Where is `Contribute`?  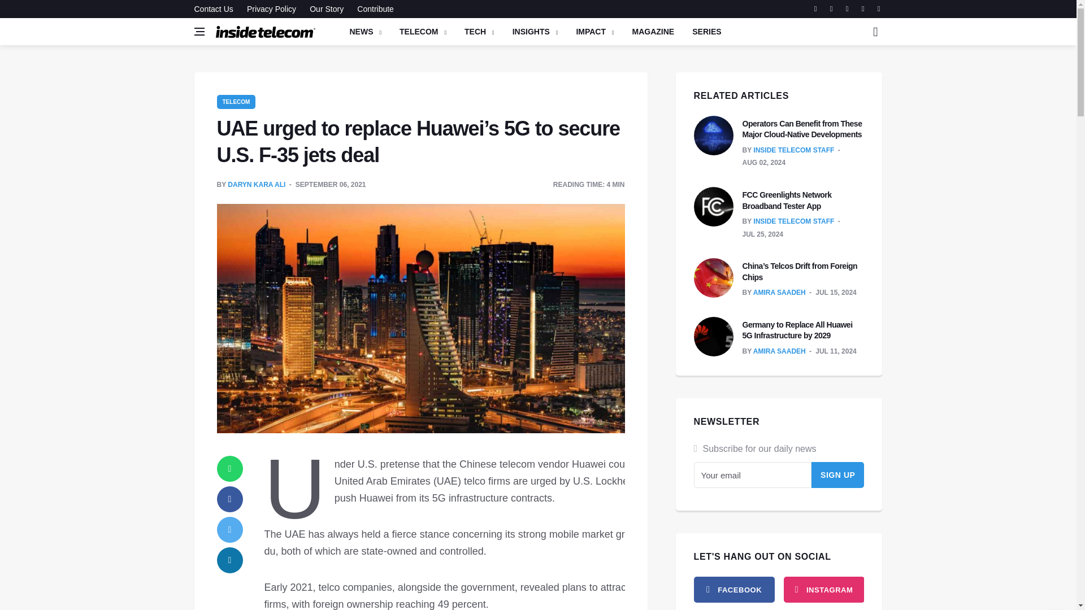
Contribute is located at coordinates (372, 9).